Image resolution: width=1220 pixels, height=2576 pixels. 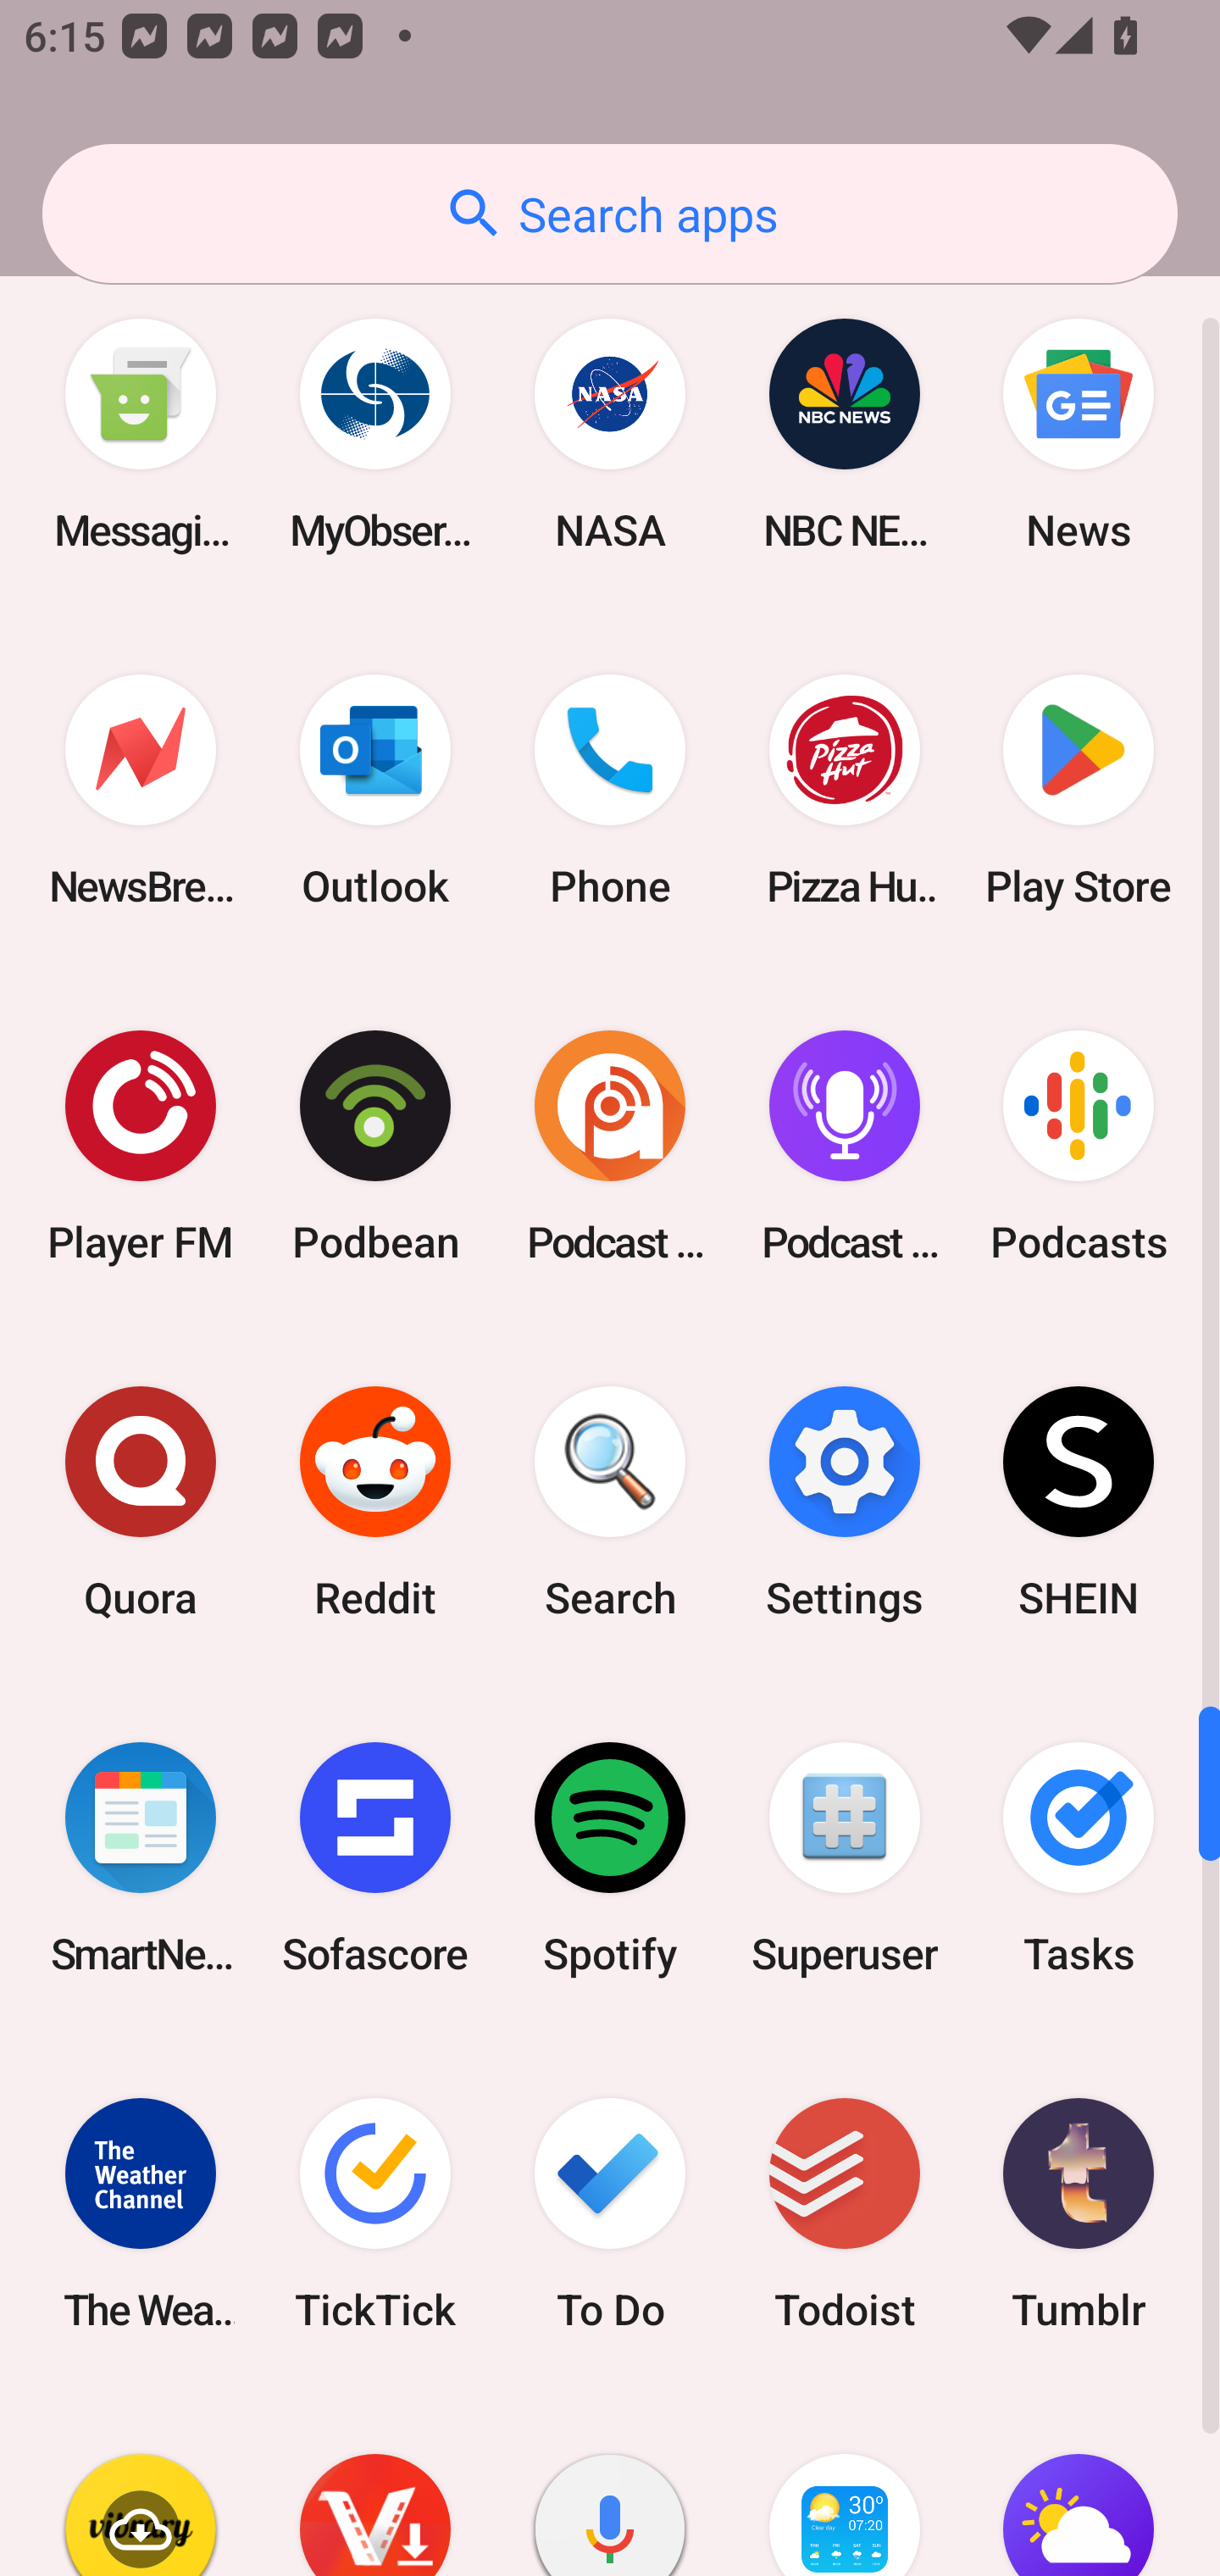 I want to click on NASA, so click(x=610, y=436).